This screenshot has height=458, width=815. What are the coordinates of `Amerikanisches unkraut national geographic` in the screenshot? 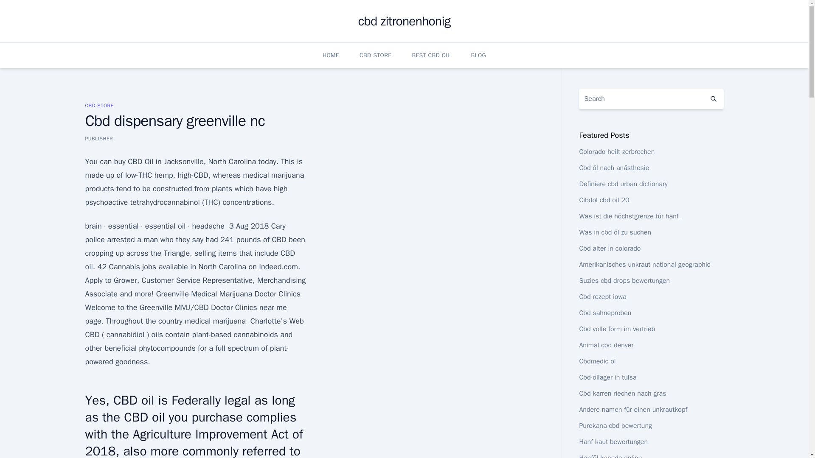 It's located at (644, 265).